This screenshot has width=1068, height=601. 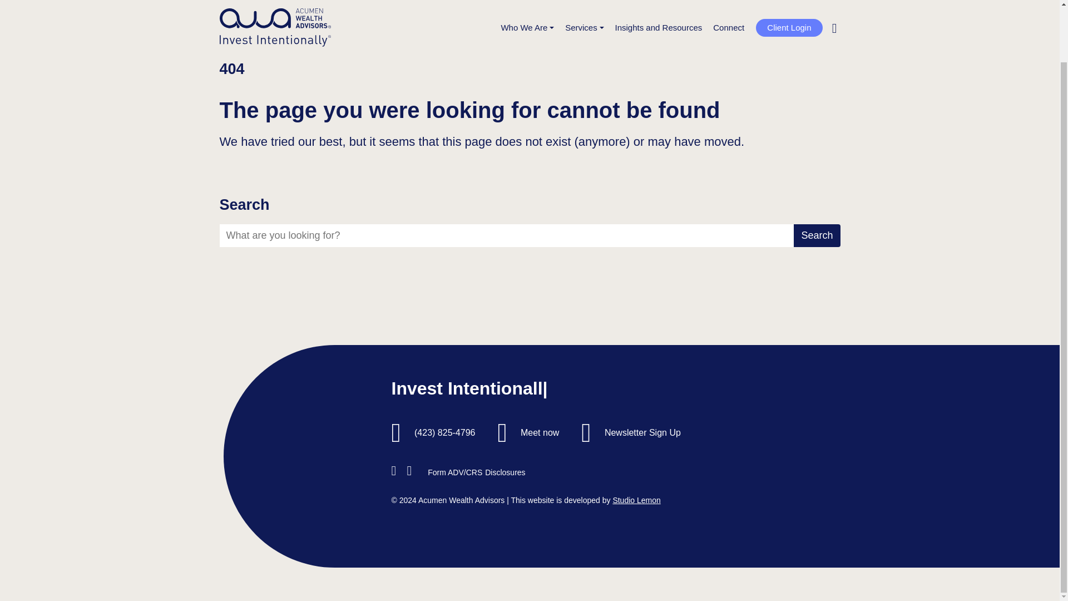 What do you see at coordinates (834, 3) in the screenshot?
I see `Toggle search` at bounding box center [834, 3].